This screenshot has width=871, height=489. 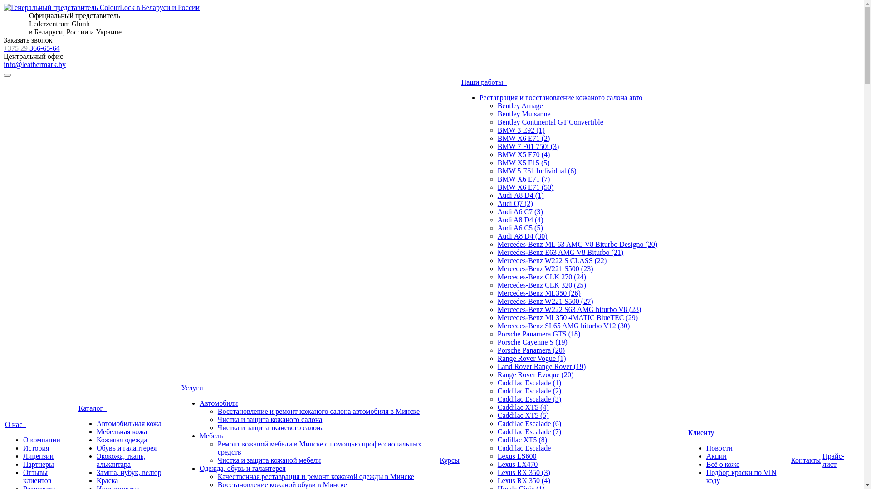 I want to click on Audi A6 C7 (3), so click(x=520, y=212).